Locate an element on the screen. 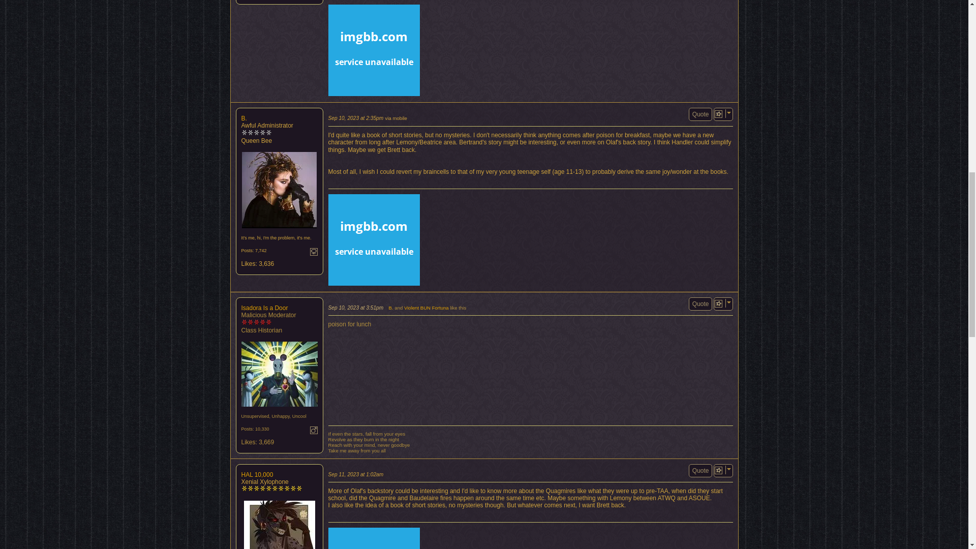 This screenshot has height=549, width=976. Female is located at coordinates (314, 252).